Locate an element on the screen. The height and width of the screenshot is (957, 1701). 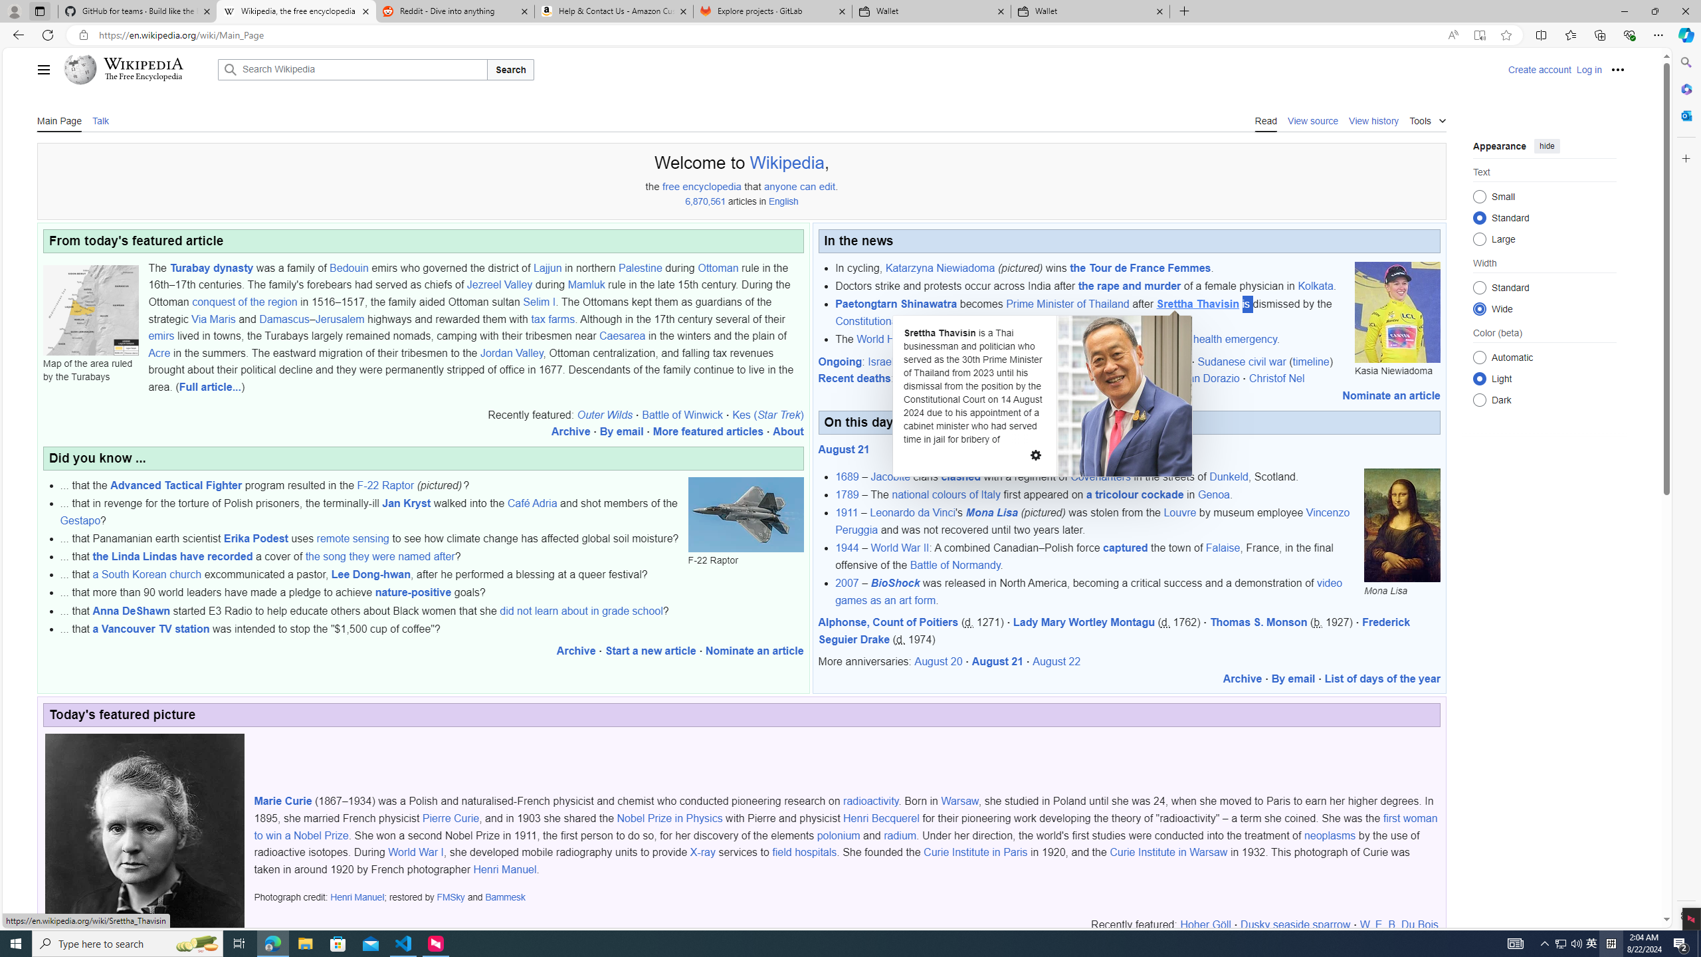
F-22 Raptor is located at coordinates (746, 514).